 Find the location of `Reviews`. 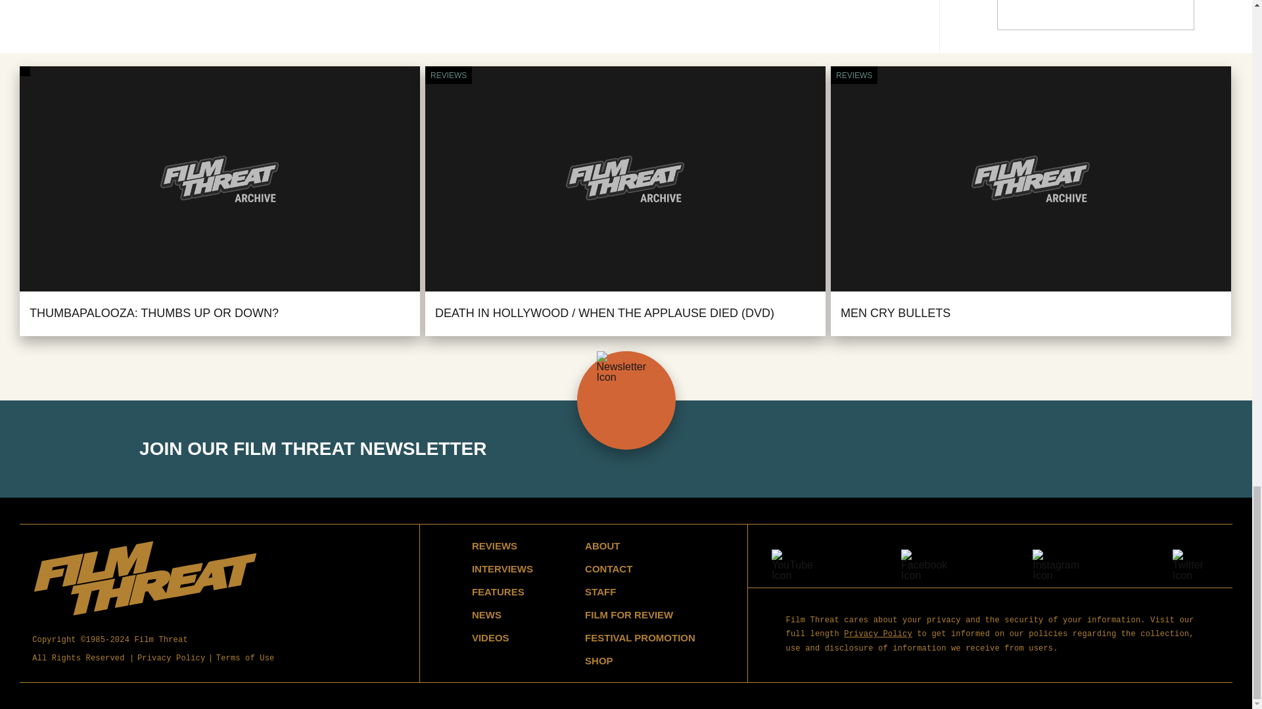

Reviews is located at coordinates (853, 75).